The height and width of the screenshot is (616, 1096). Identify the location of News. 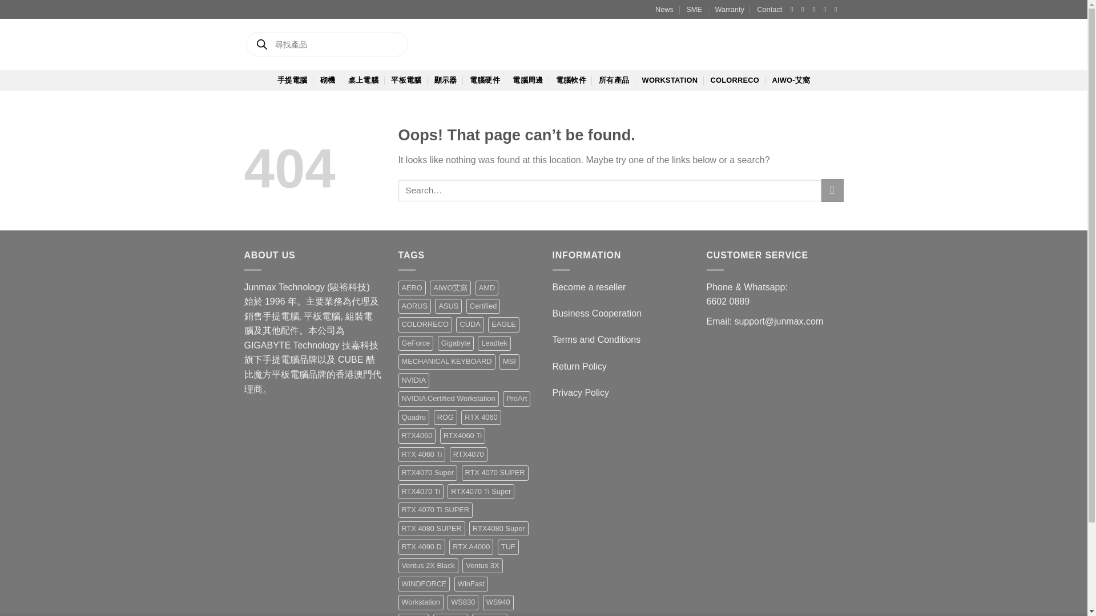
(664, 9).